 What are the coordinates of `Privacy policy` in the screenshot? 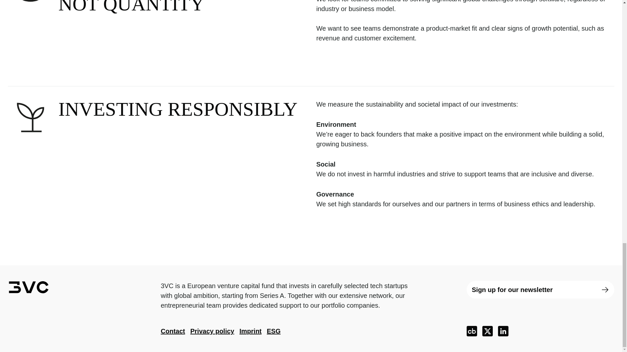 It's located at (212, 331).